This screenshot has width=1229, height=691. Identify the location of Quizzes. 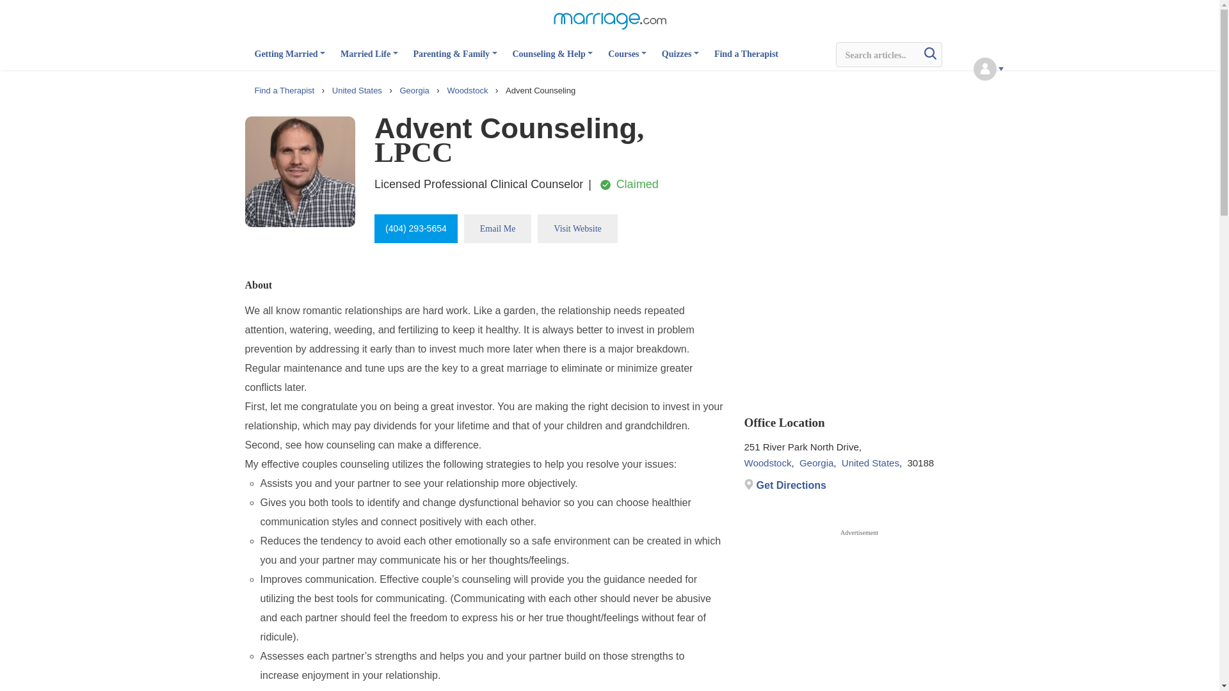
(680, 59).